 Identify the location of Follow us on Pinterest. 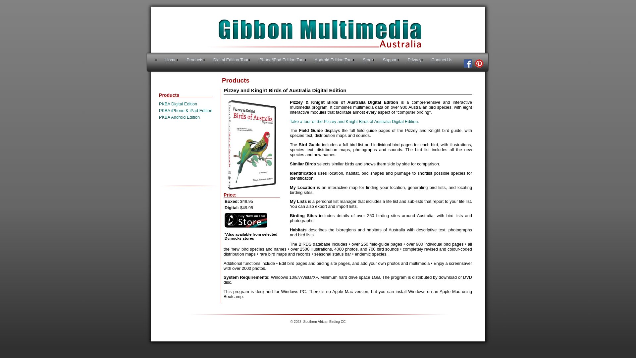
(478, 66).